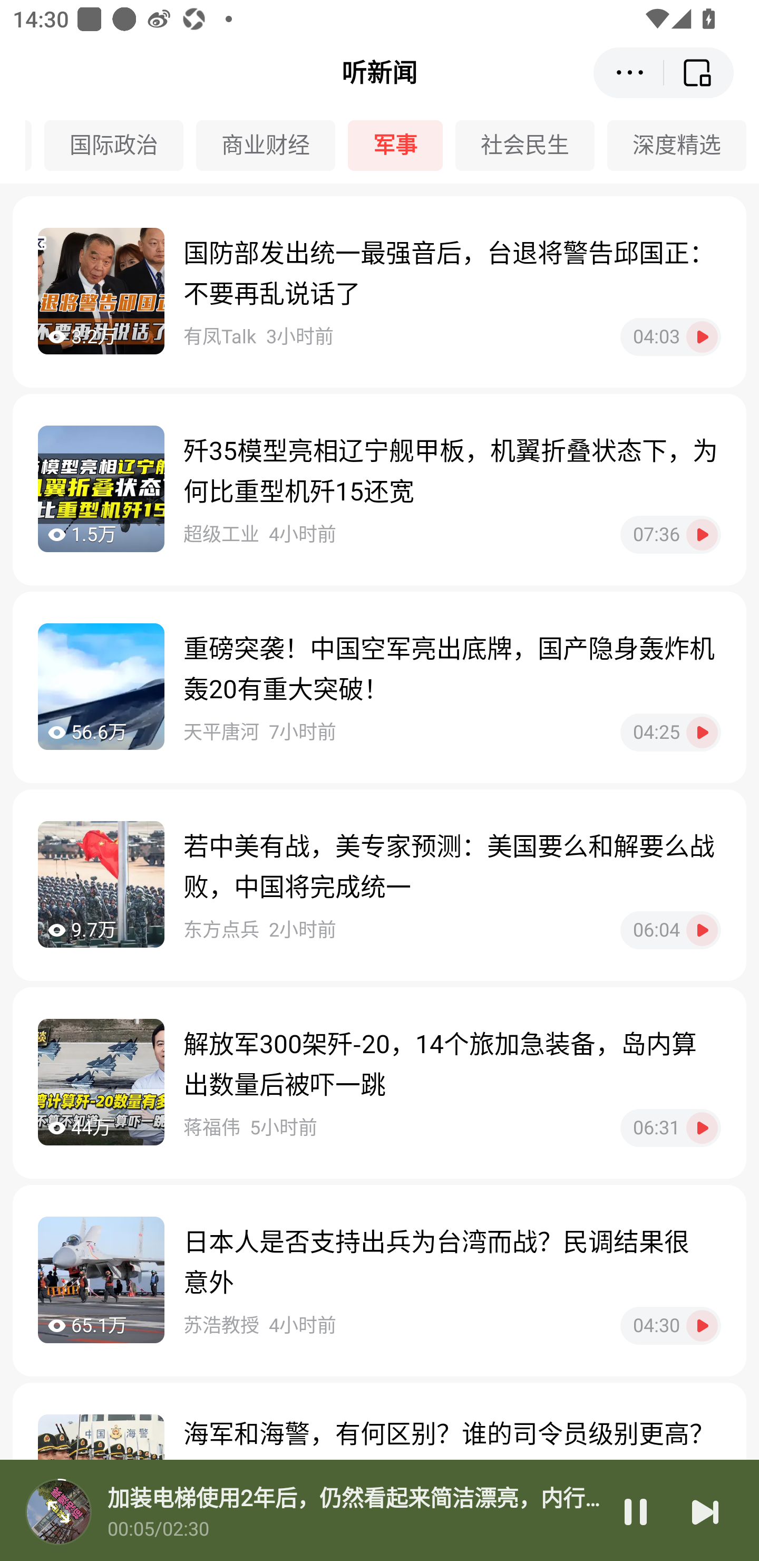  I want to click on 2.6万 海军和海警，有何区别？谁的司令员级别更高？ 太空记6小时前 03:38, so click(379, 1472).